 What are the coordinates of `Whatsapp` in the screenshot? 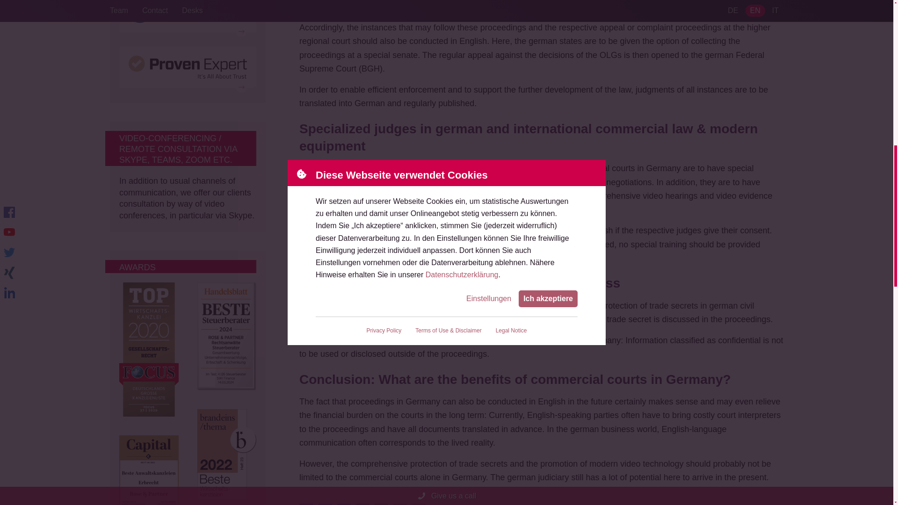 It's located at (381, 504).